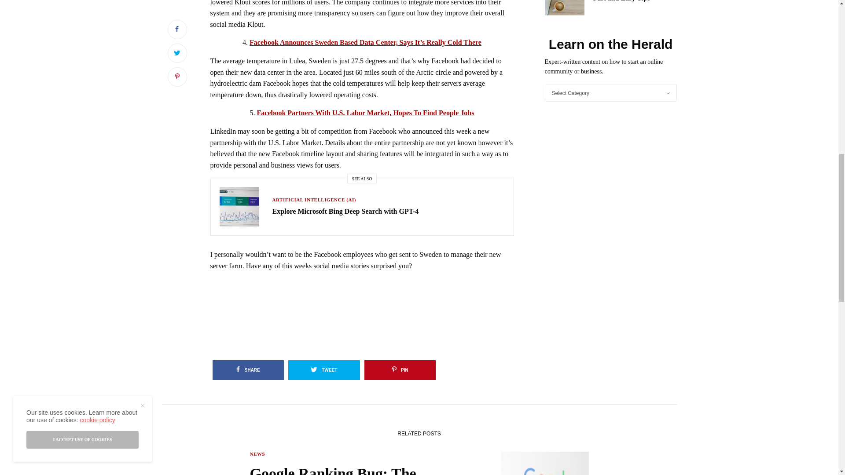 This screenshot has height=475, width=845. What do you see at coordinates (635, 2) in the screenshot?
I see `Blogging for Beginners: Fast and Easy Tips` at bounding box center [635, 2].